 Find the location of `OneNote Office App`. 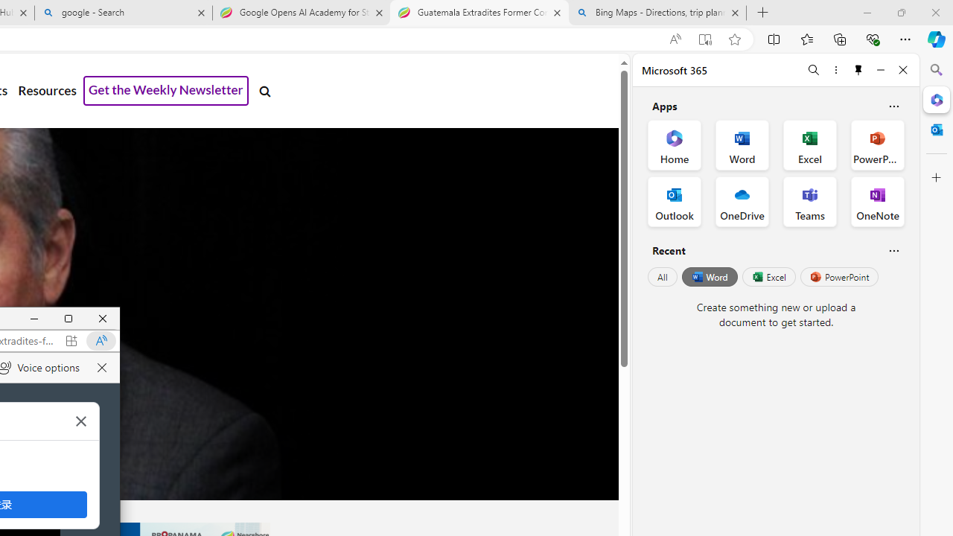

OneNote Office App is located at coordinates (877, 201).